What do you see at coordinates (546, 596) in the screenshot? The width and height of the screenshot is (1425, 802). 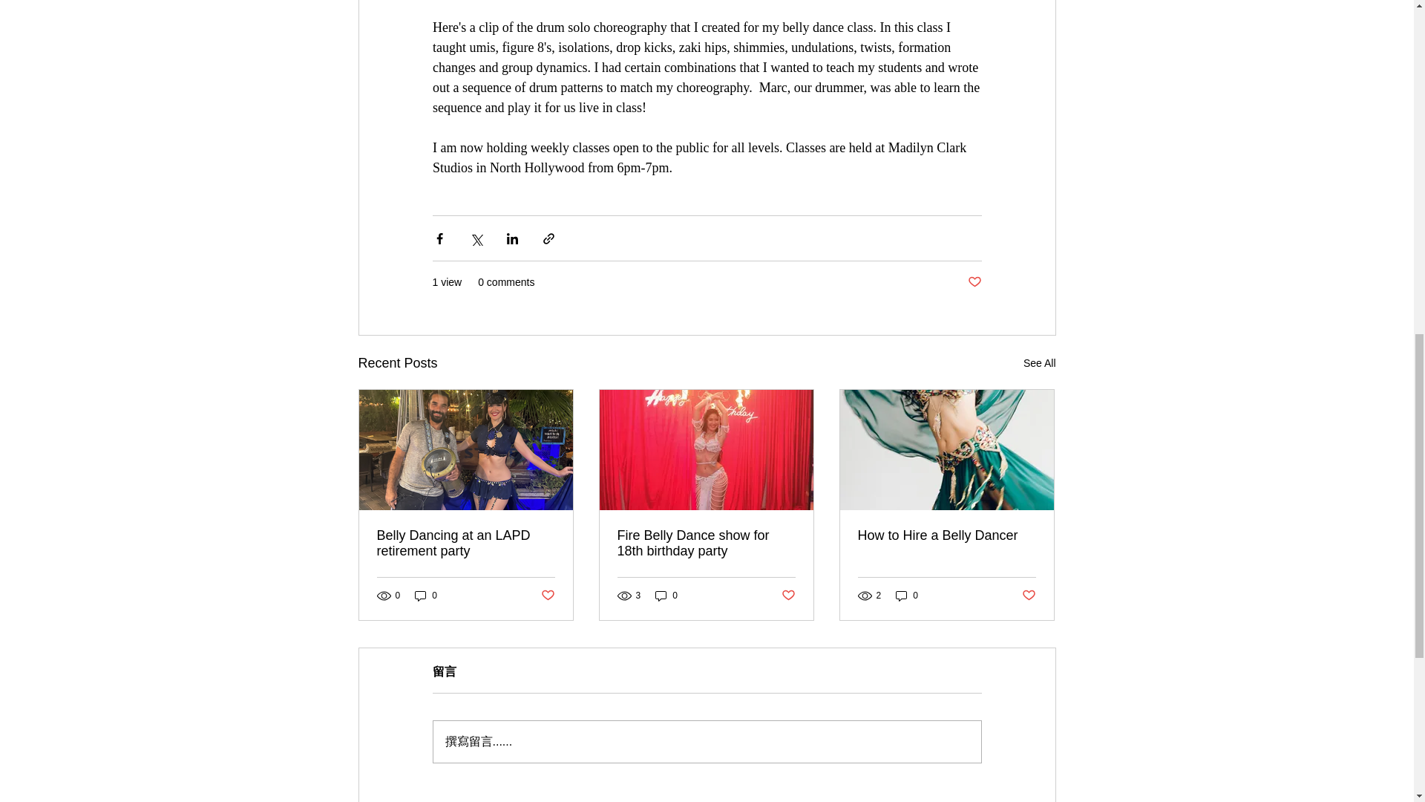 I see `Post not marked as liked` at bounding box center [546, 596].